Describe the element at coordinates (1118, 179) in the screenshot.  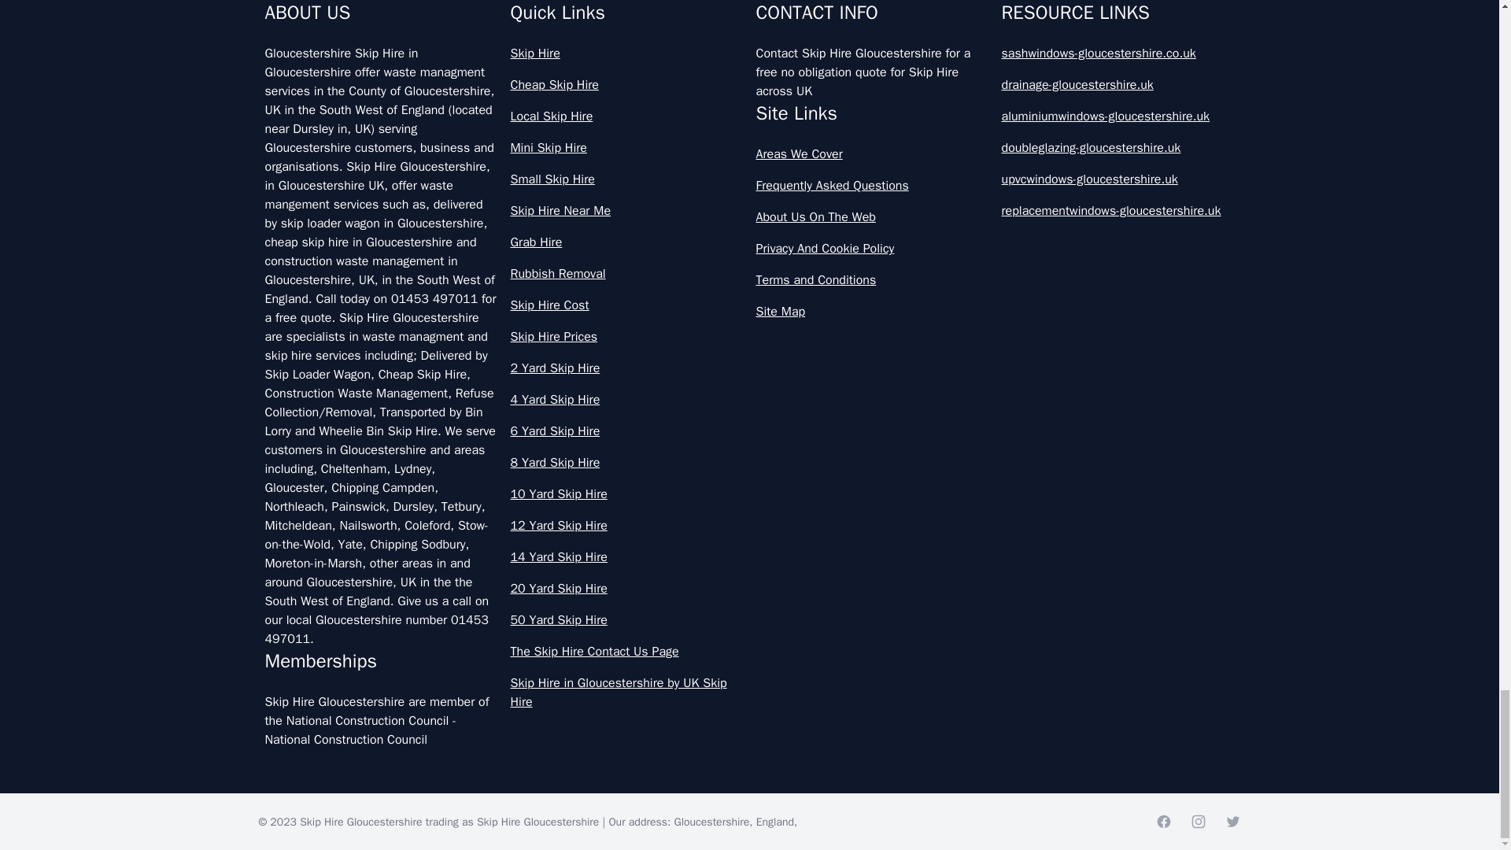
I see `upvcwindows-gloucestershire.uk` at that location.